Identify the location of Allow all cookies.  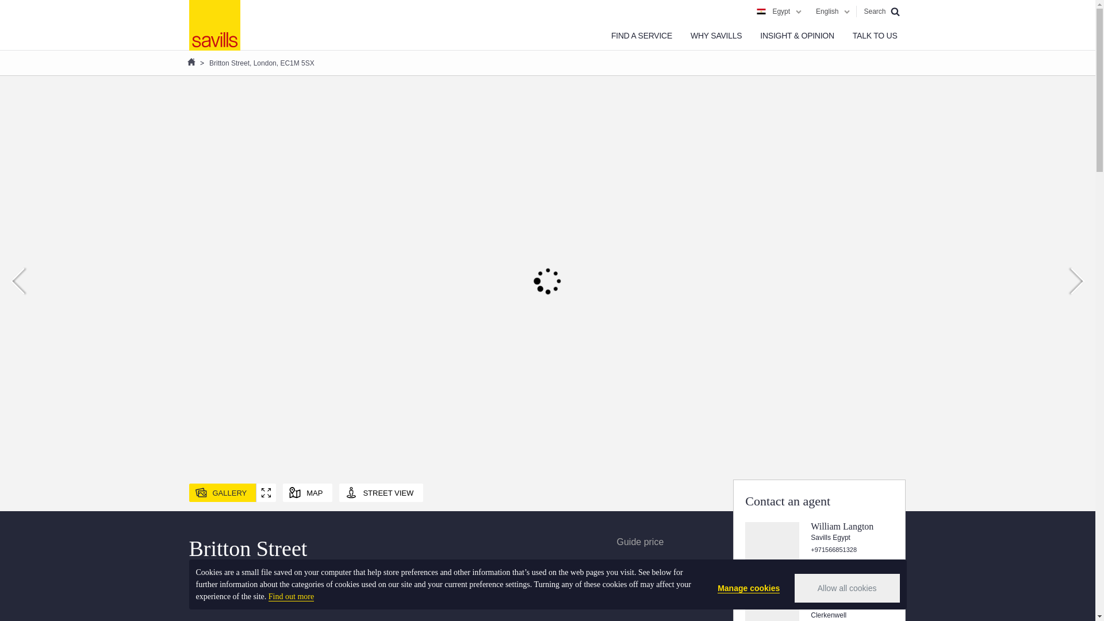
(847, 588).